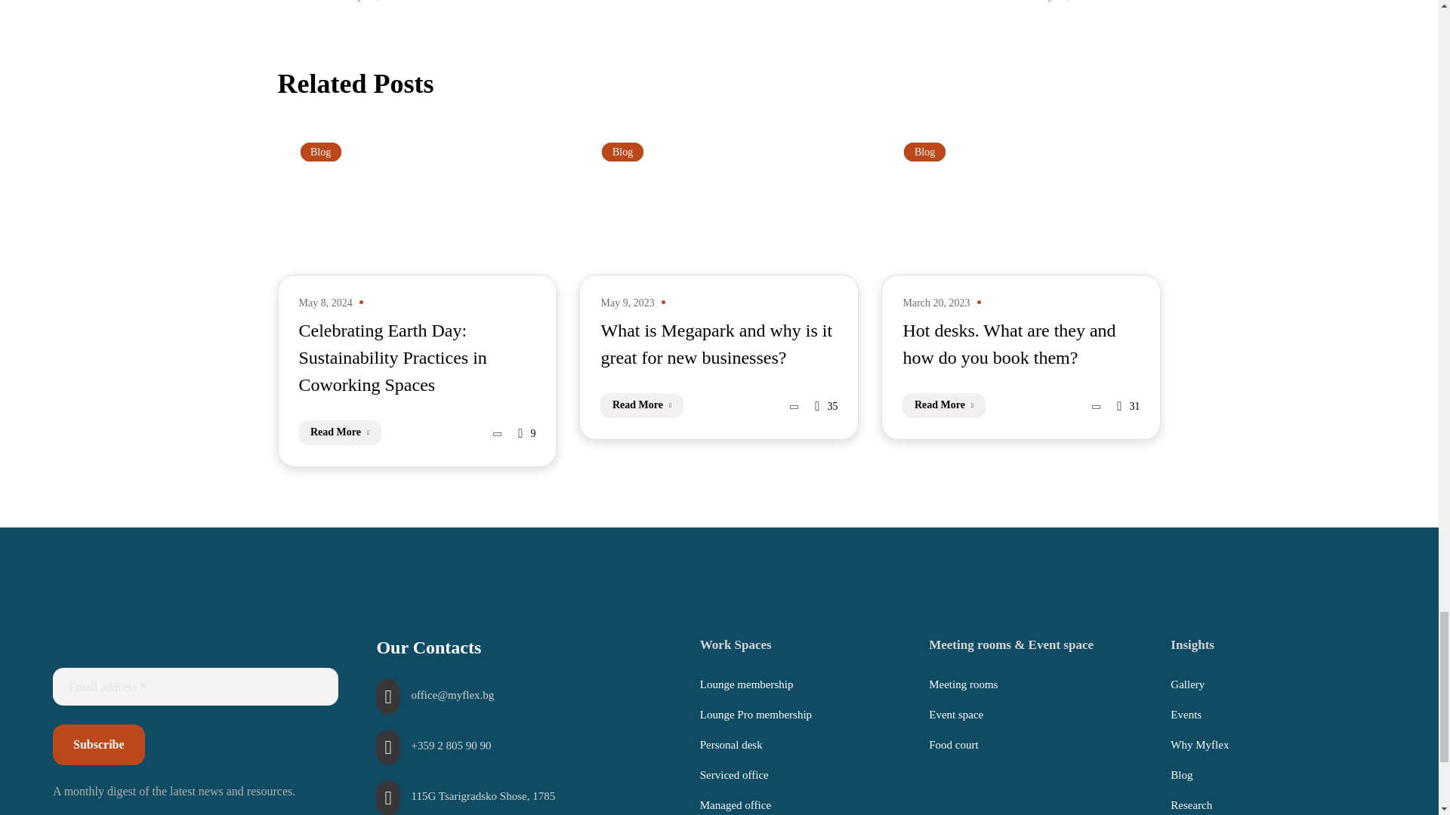 Image resolution: width=1450 pixels, height=815 pixels. I want to click on Like, so click(1128, 406).